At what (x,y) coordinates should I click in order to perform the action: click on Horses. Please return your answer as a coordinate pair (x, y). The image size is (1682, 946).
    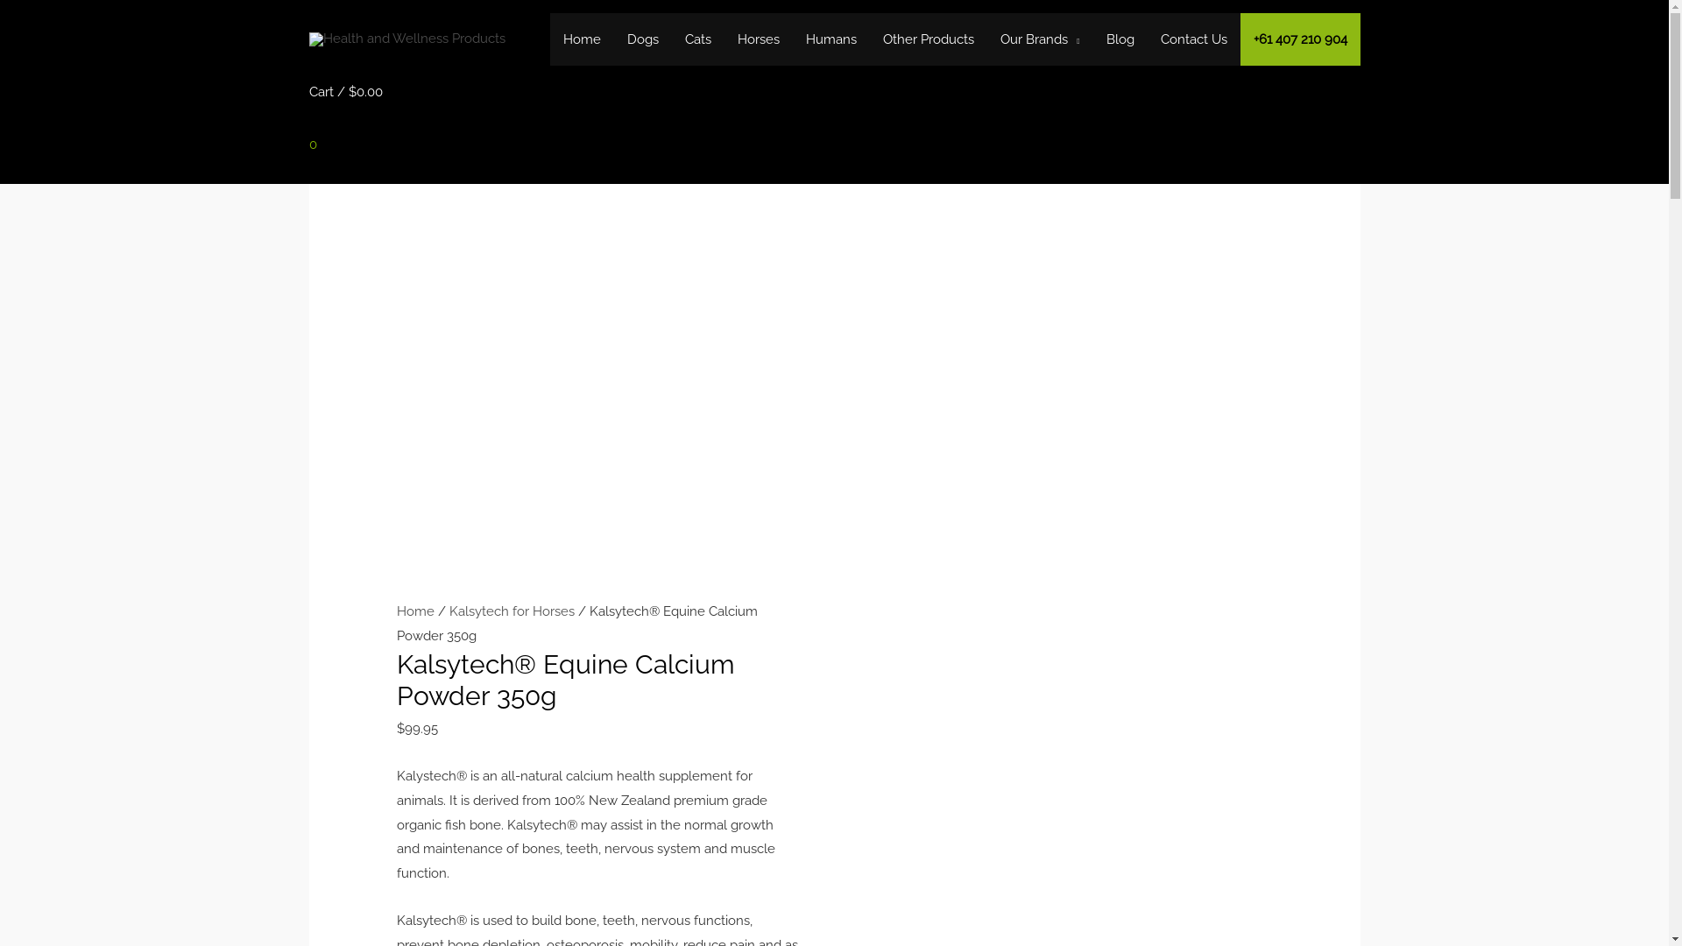
    Looking at the image, I should click on (759, 39).